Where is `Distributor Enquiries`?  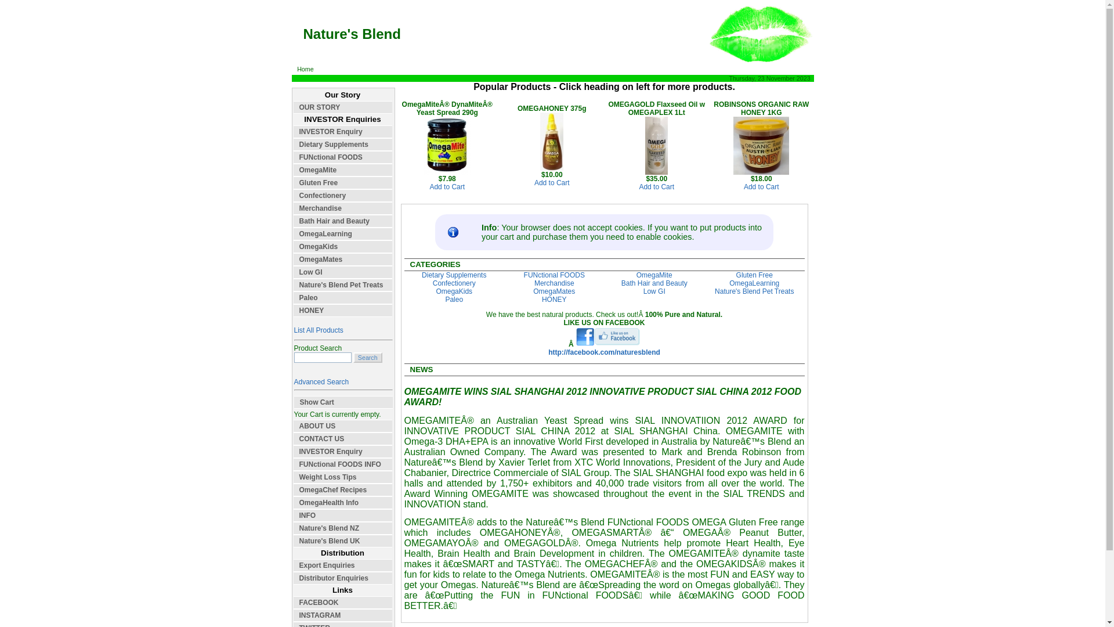 Distributor Enquiries is located at coordinates (343, 578).